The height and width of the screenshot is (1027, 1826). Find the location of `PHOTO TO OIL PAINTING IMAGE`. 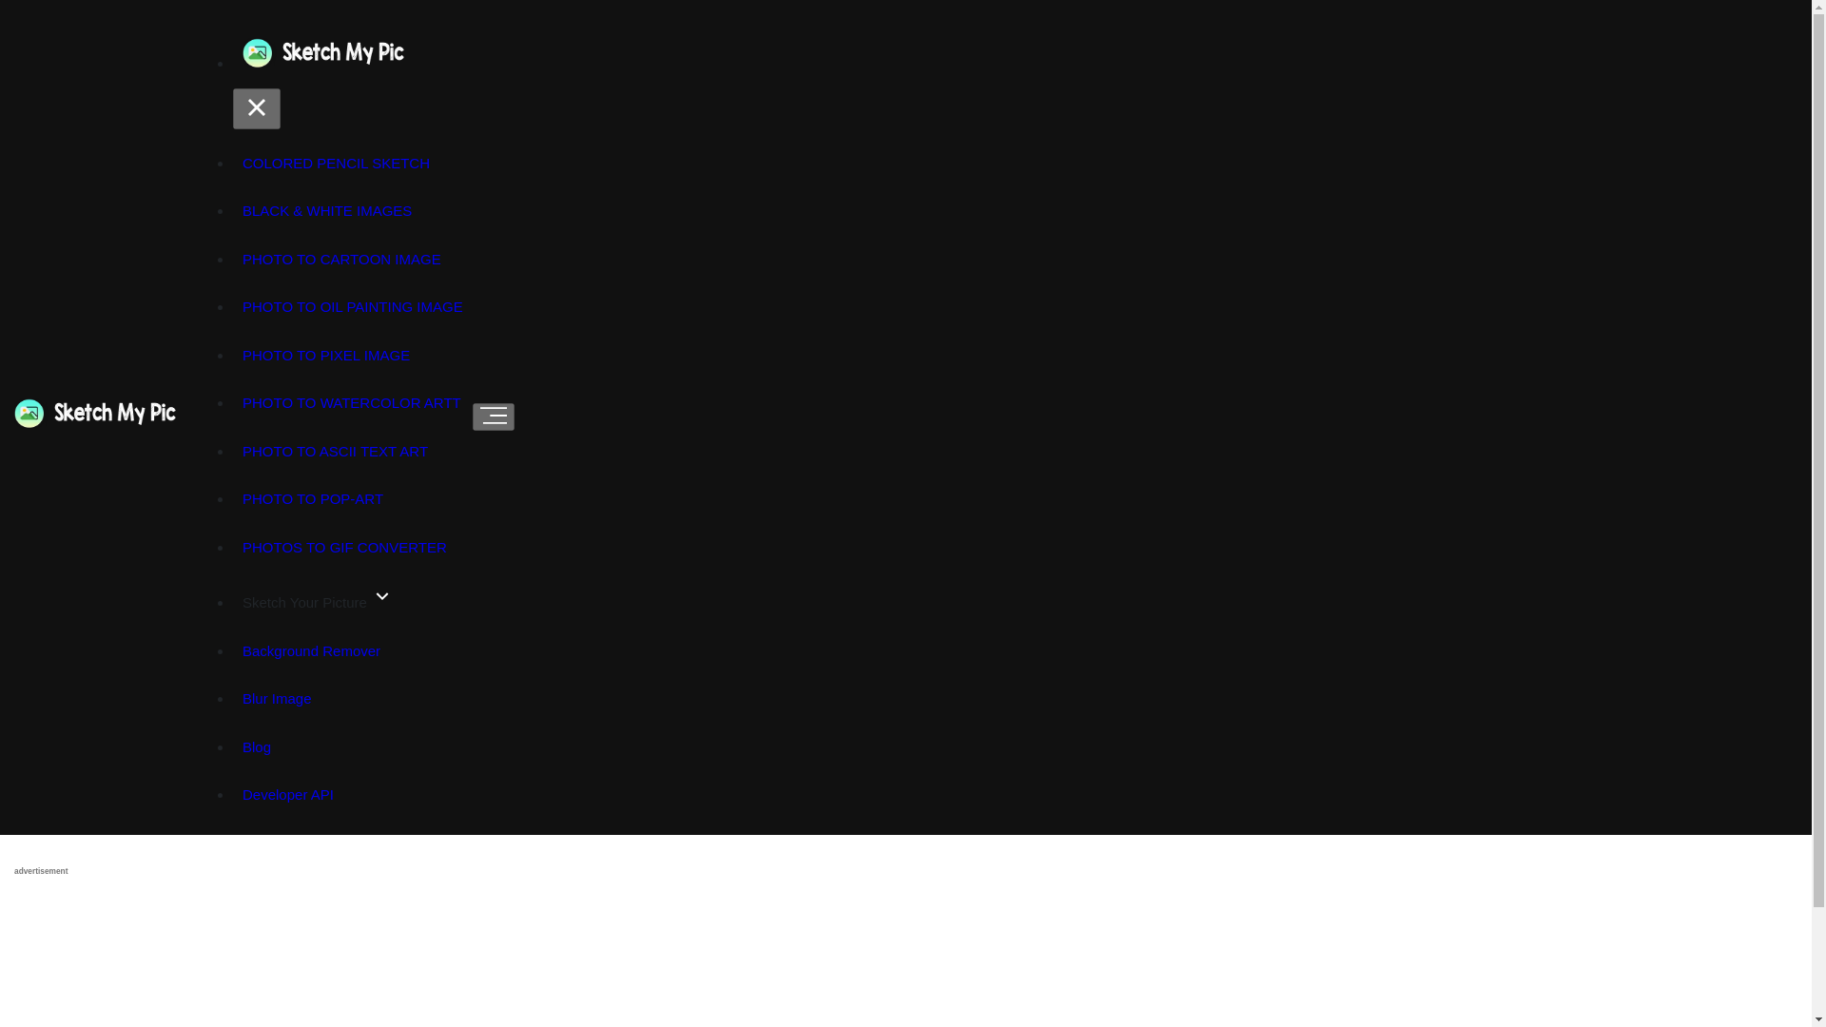

PHOTO TO OIL PAINTING IMAGE is located at coordinates (353, 307).